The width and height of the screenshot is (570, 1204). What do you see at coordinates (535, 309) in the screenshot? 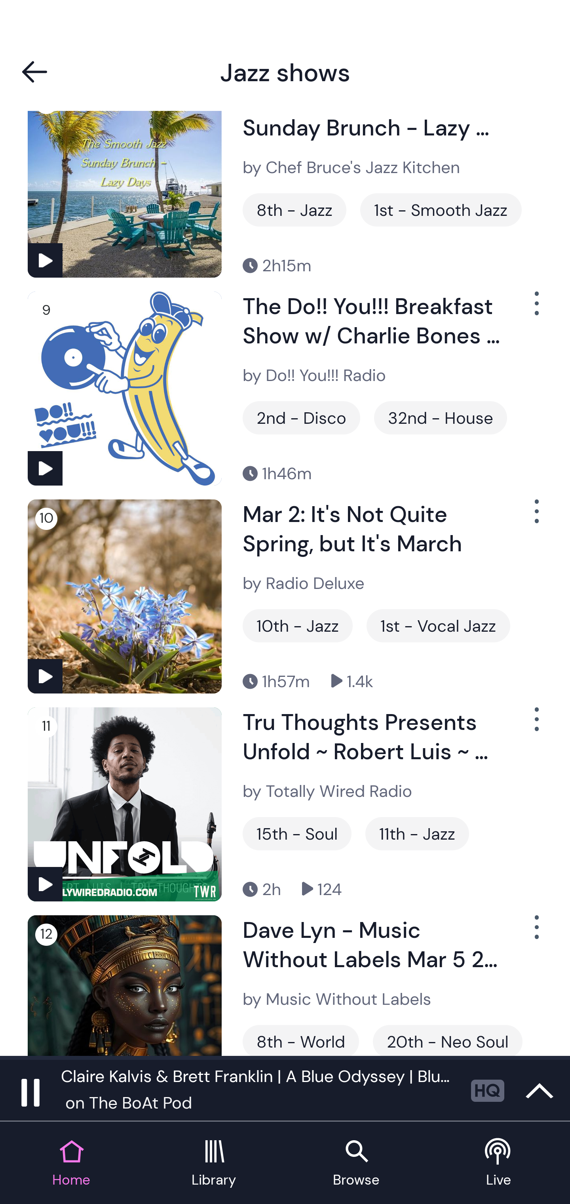
I see `Show Options Menu Button` at bounding box center [535, 309].